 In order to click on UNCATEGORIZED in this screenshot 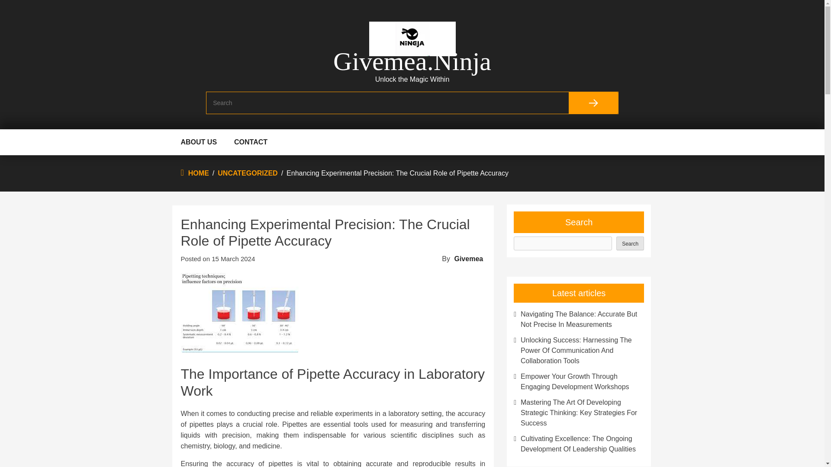, I will do `click(248, 173)`.